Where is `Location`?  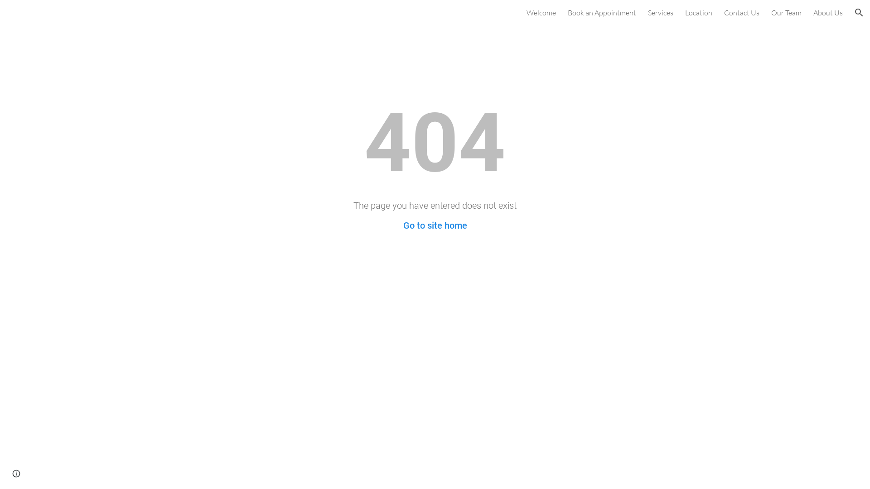
Location is located at coordinates (699, 13).